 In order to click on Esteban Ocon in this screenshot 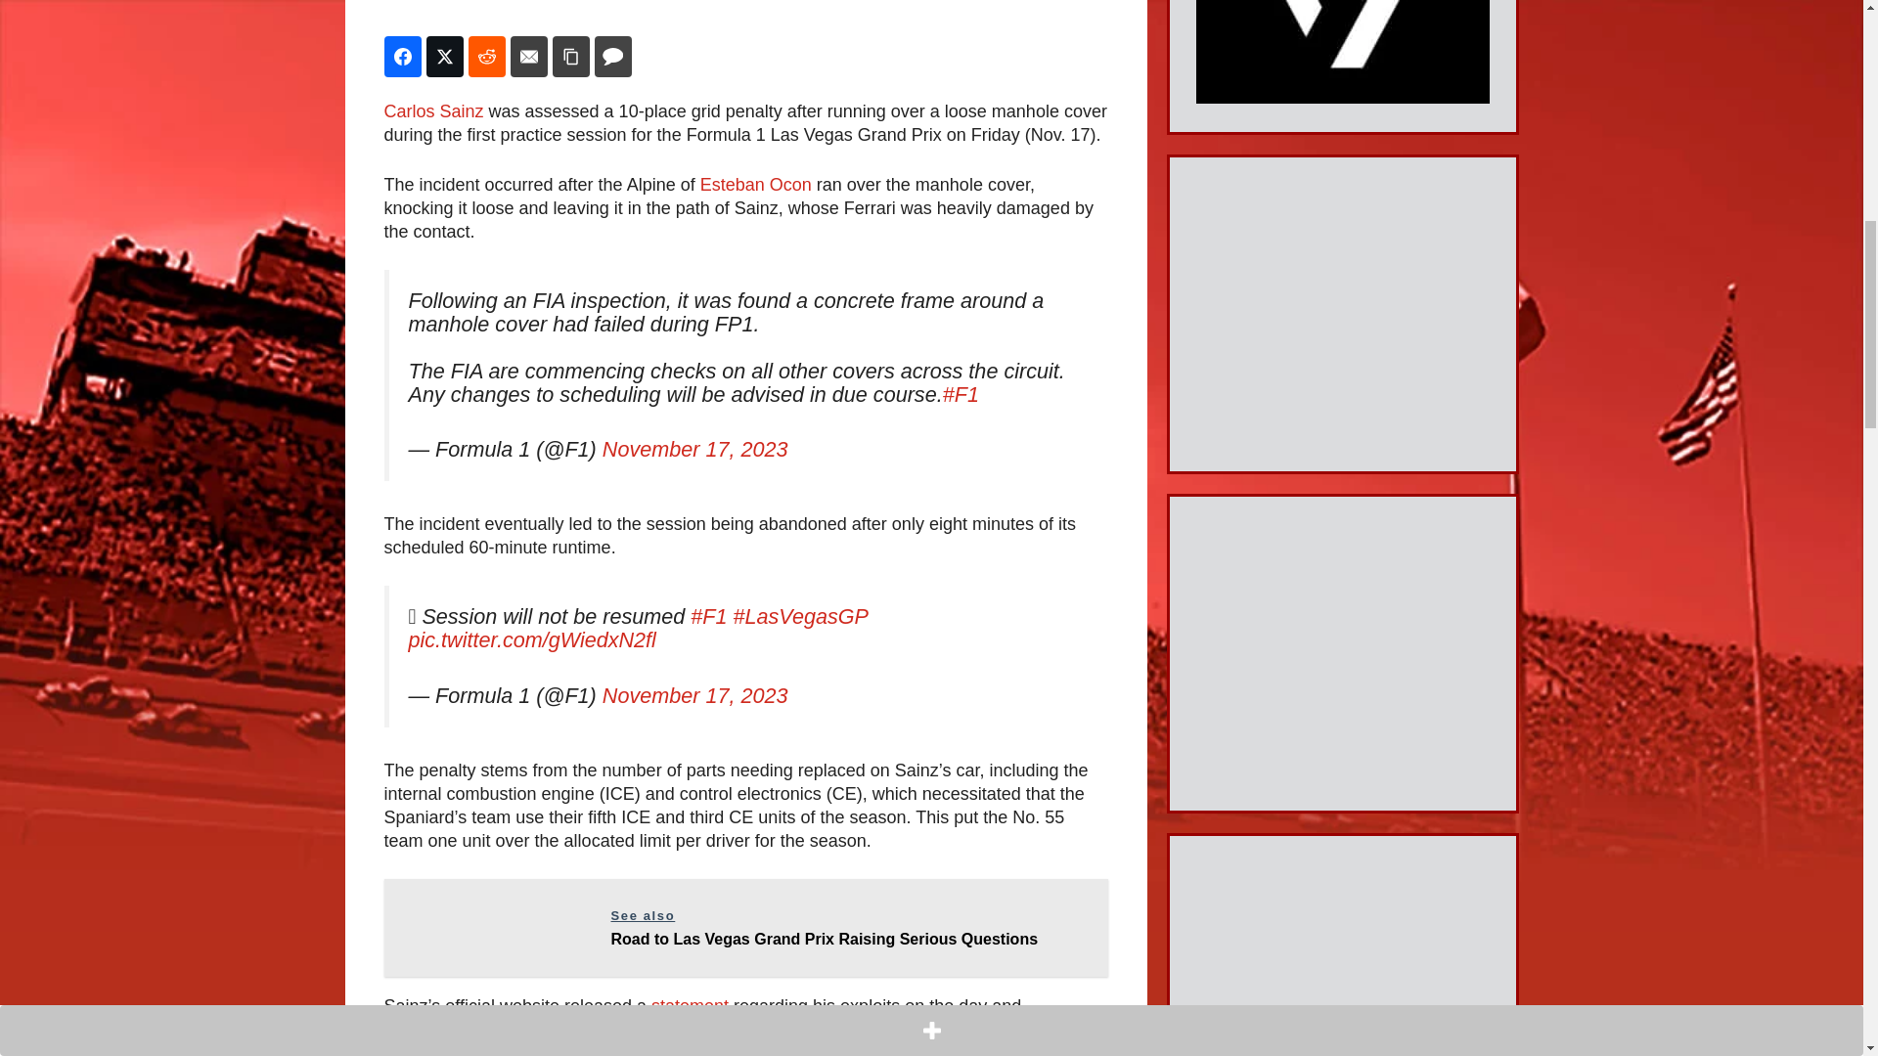, I will do `click(755, 184)`.